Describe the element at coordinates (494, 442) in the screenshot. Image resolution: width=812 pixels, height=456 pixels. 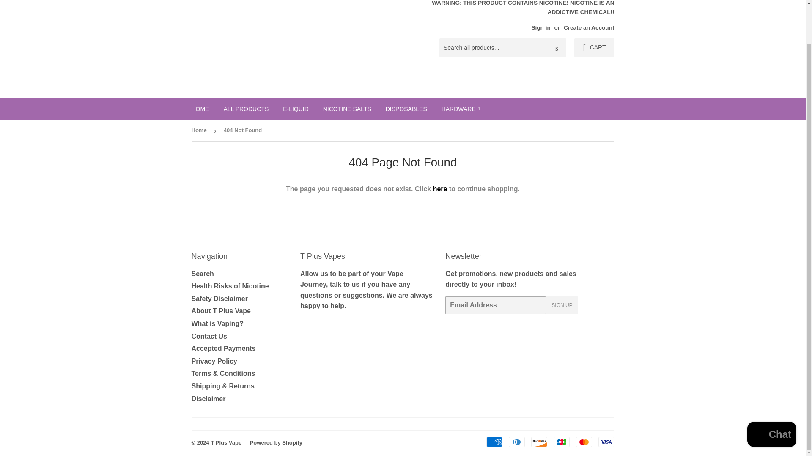
I see `American Express` at that location.